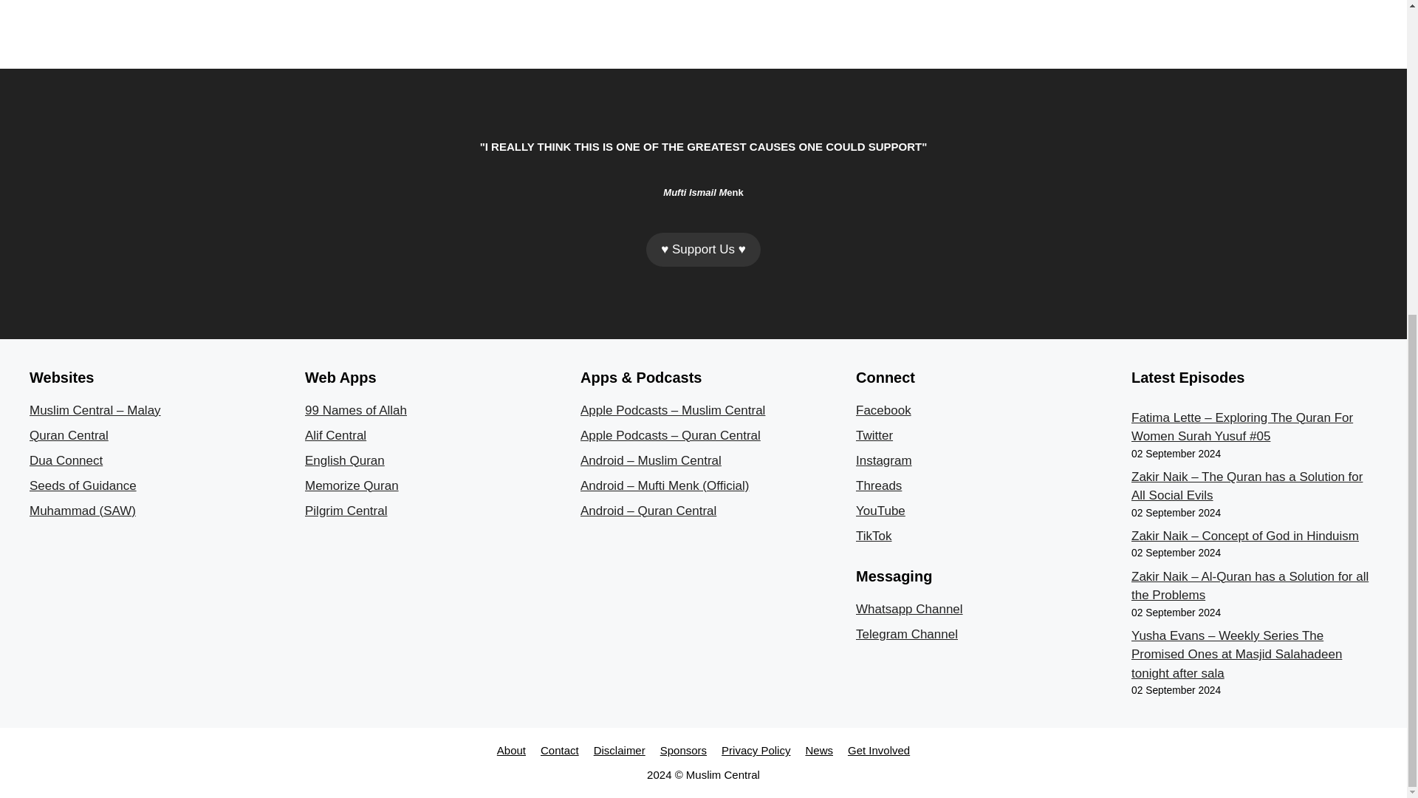  Describe the element at coordinates (344, 460) in the screenshot. I see `English Quran` at that location.